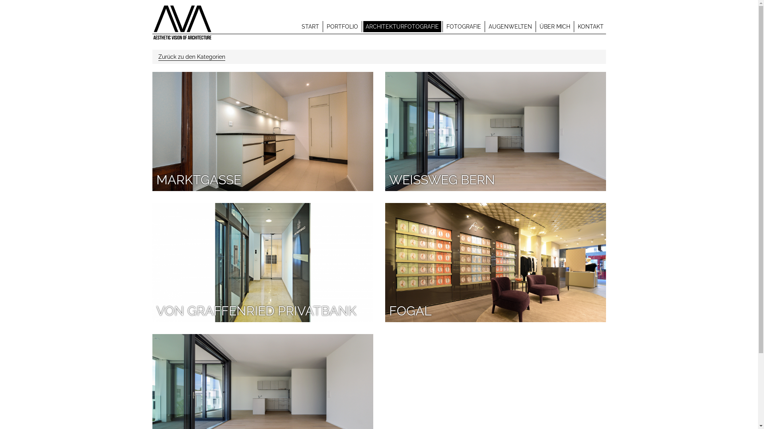  Describe the element at coordinates (496, 263) in the screenshot. I see `FOGAL` at that location.